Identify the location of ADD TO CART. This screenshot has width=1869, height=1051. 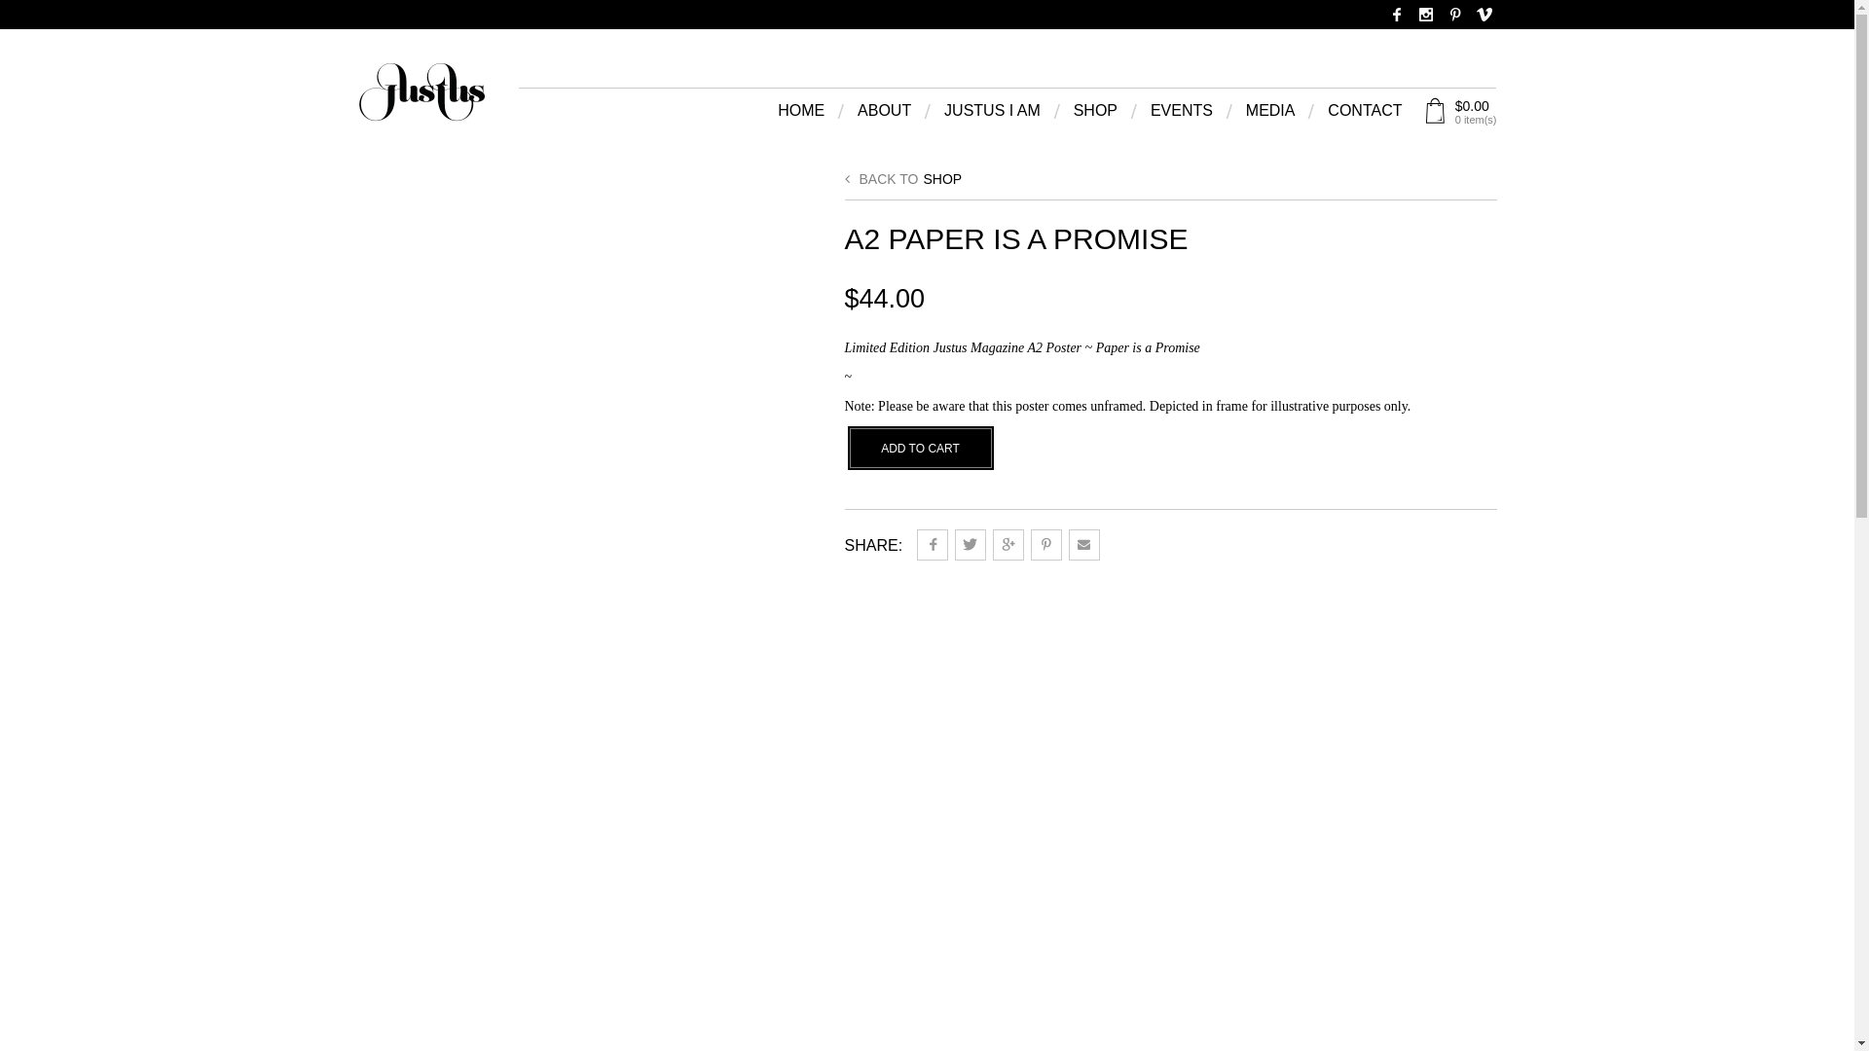
(920, 448).